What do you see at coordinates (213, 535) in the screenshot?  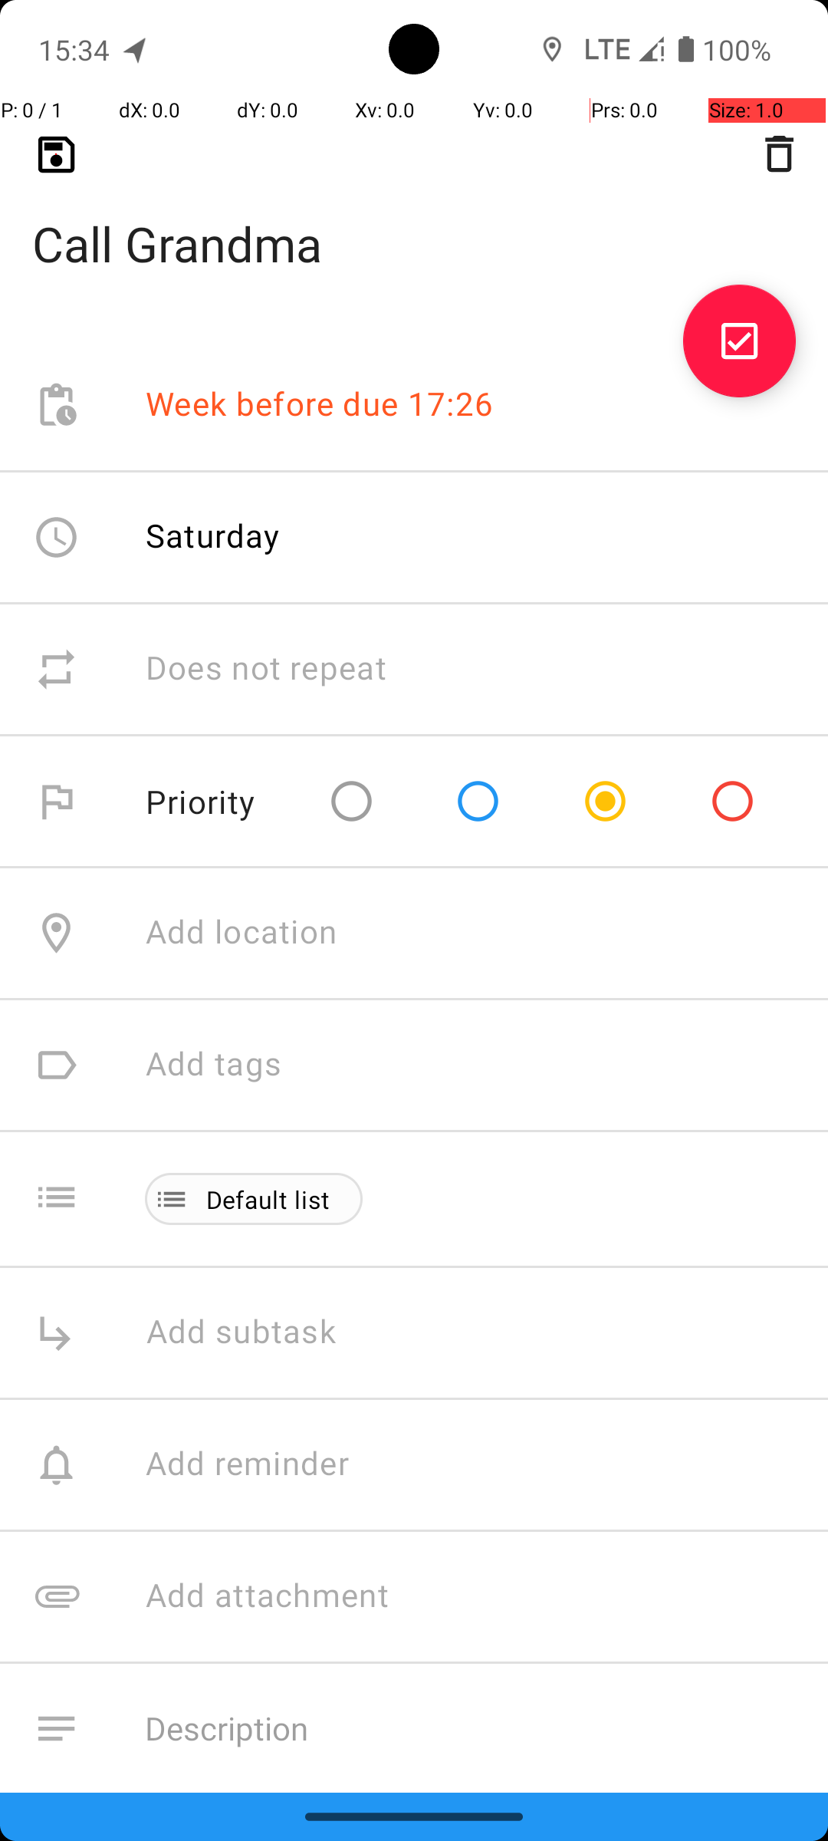 I see `Saturday` at bounding box center [213, 535].